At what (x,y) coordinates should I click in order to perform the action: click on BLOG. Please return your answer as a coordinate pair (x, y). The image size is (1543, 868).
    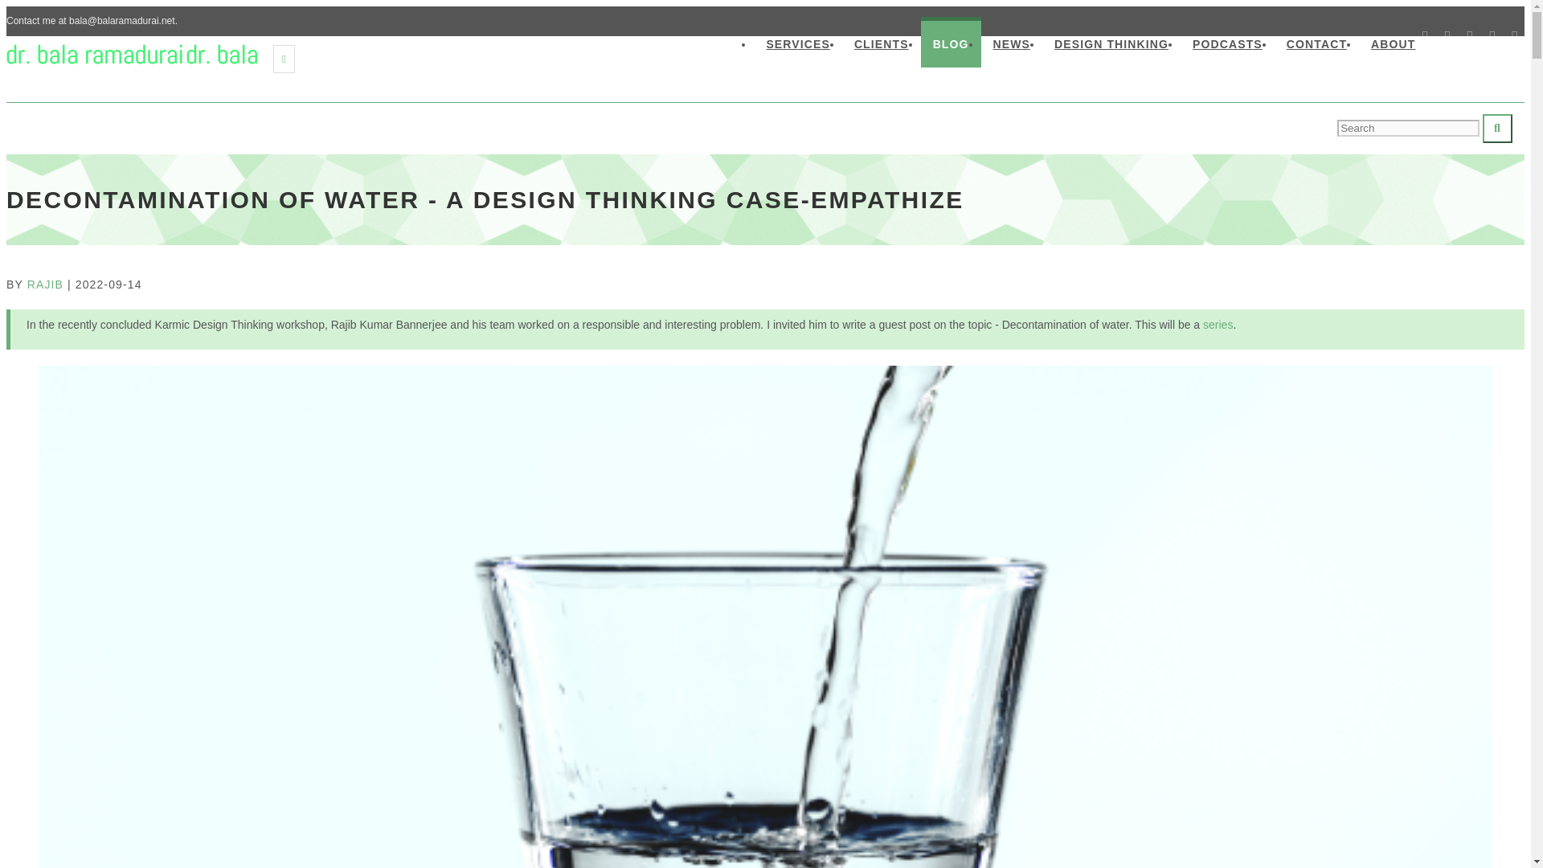
    Looking at the image, I should click on (952, 42).